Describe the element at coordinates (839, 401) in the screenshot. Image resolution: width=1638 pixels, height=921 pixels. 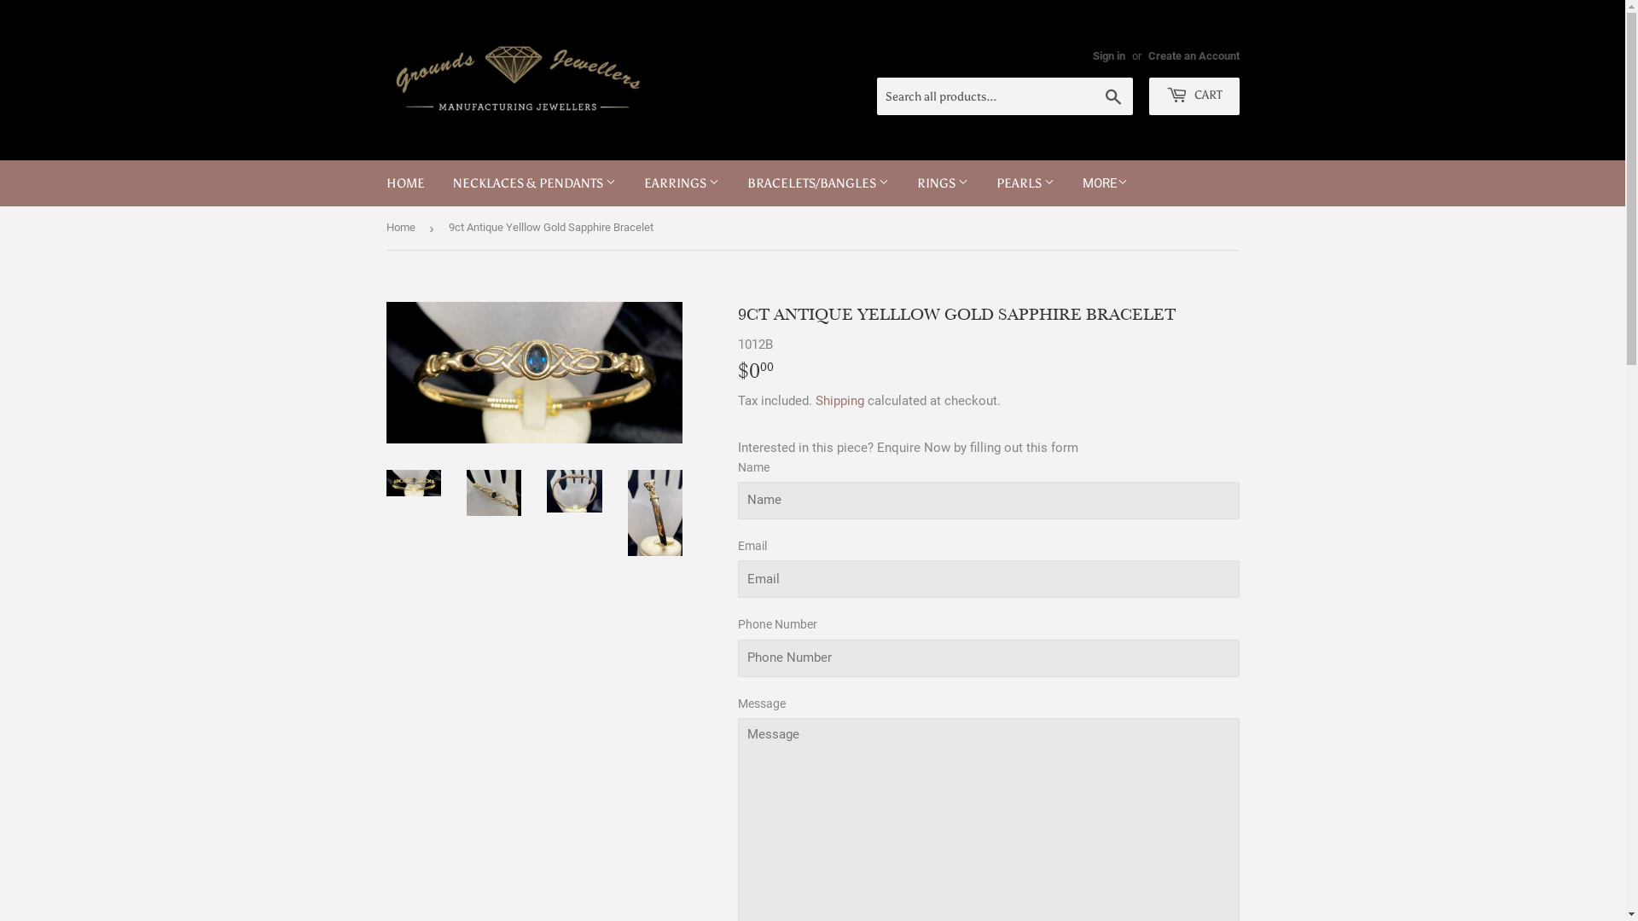
I see `Shipping` at that location.